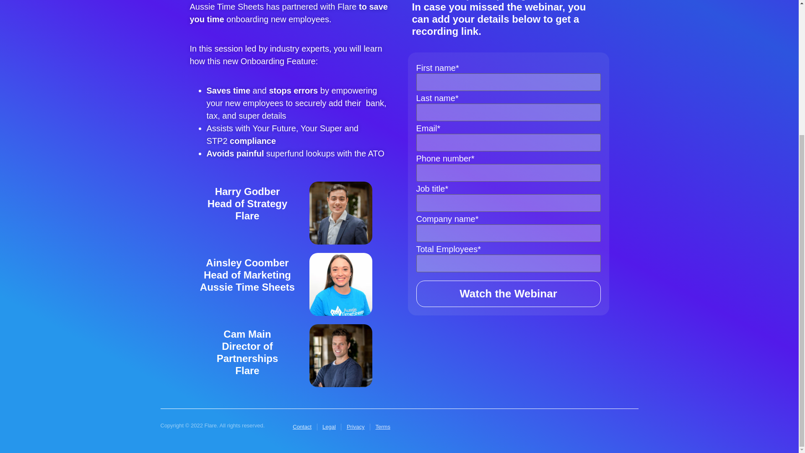 This screenshot has width=805, height=453. Describe the element at coordinates (382, 427) in the screenshot. I see `Terms` at that location.